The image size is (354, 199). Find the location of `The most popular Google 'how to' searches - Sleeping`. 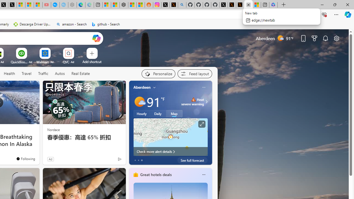

The most popular Google 'how to' searches - Sleeping is located at coordinates (64, 5).